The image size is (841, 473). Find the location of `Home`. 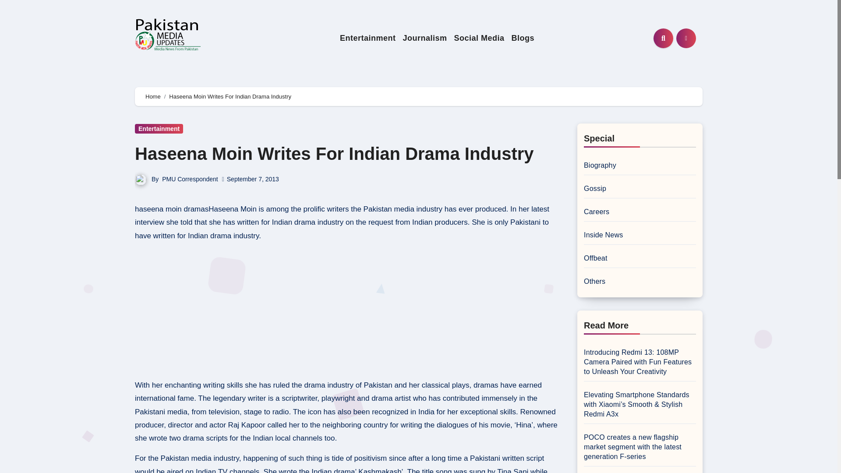

Home is located at coordinates (153, 96).